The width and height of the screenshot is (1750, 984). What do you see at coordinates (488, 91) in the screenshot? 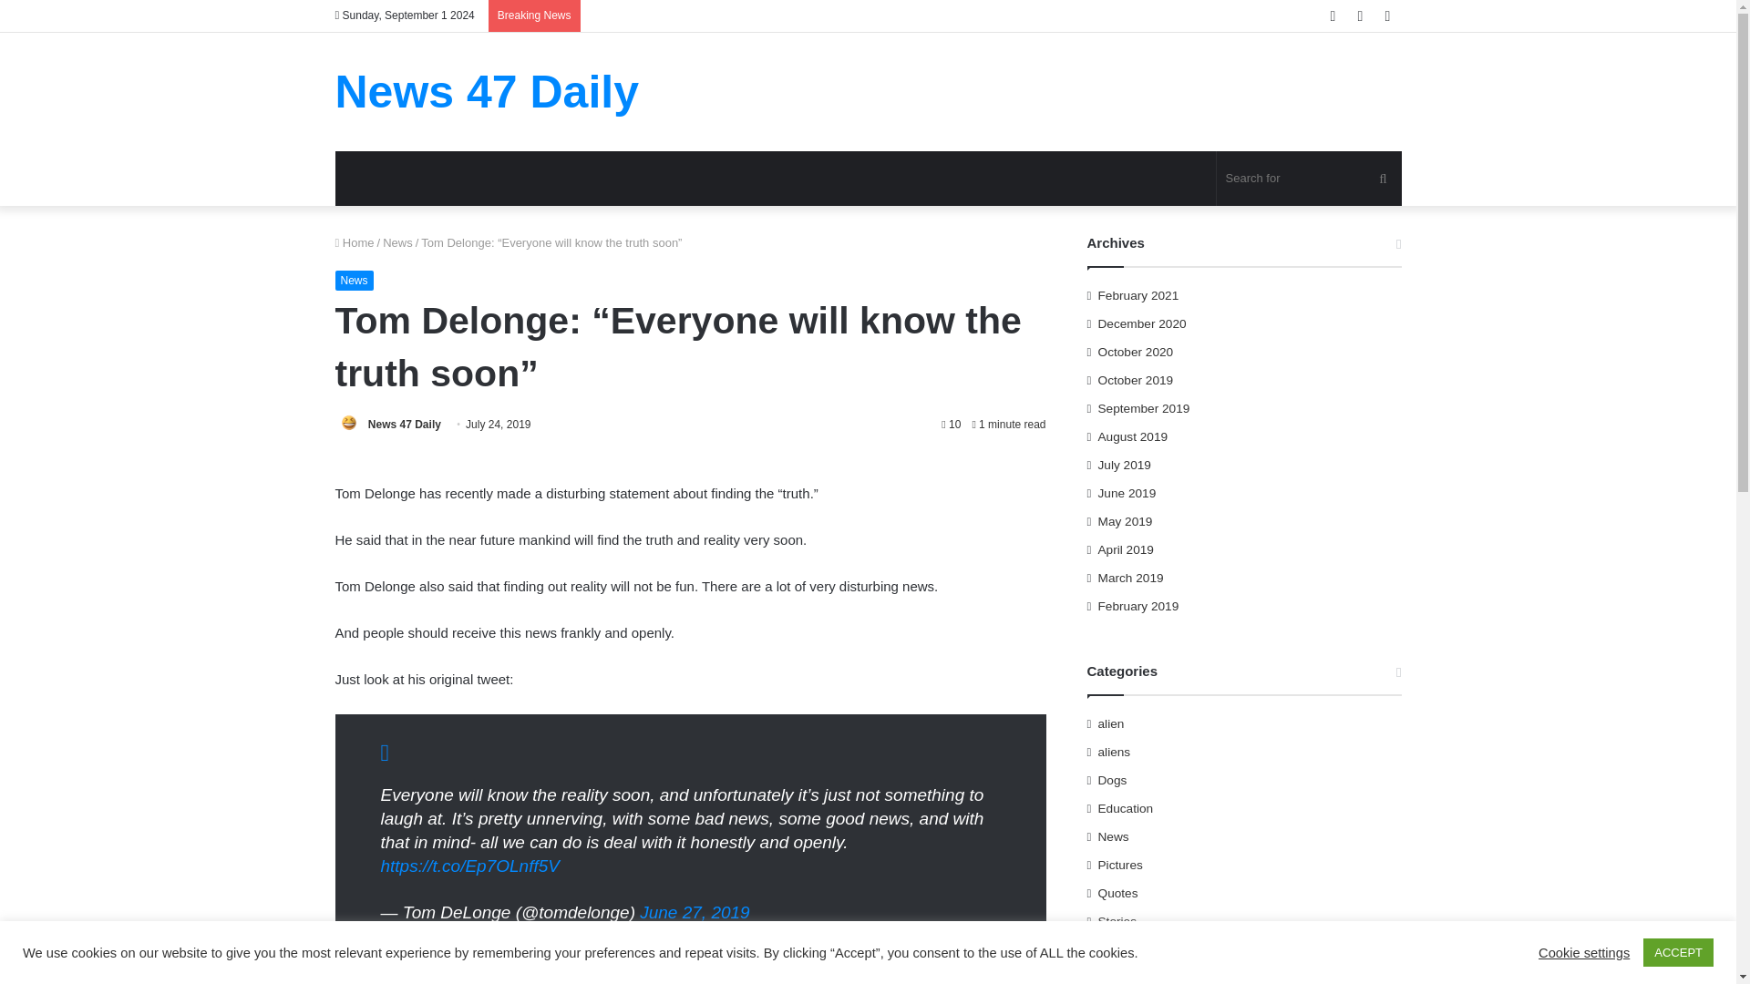
I see `News 47 Daily` at bounding box center [488, 91].